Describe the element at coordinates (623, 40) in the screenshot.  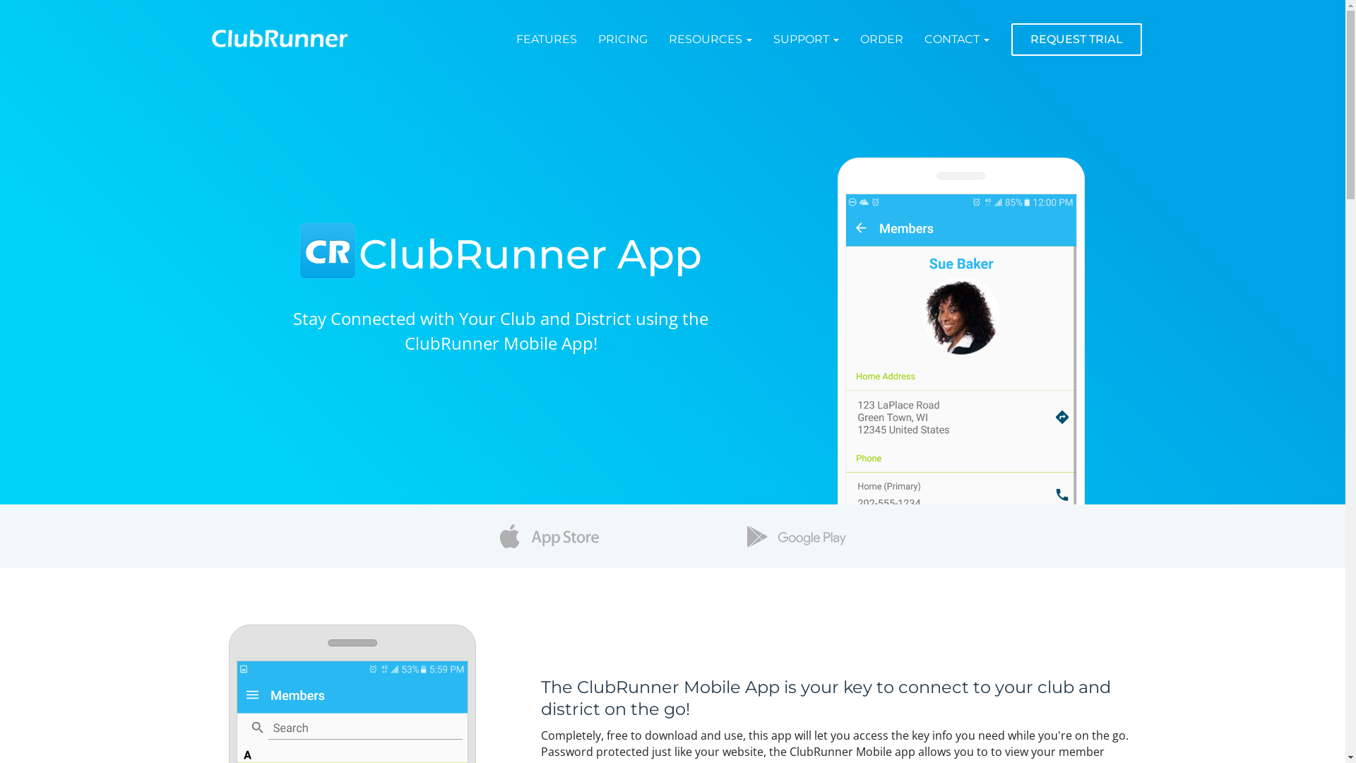
I see `PRICING` at that location.